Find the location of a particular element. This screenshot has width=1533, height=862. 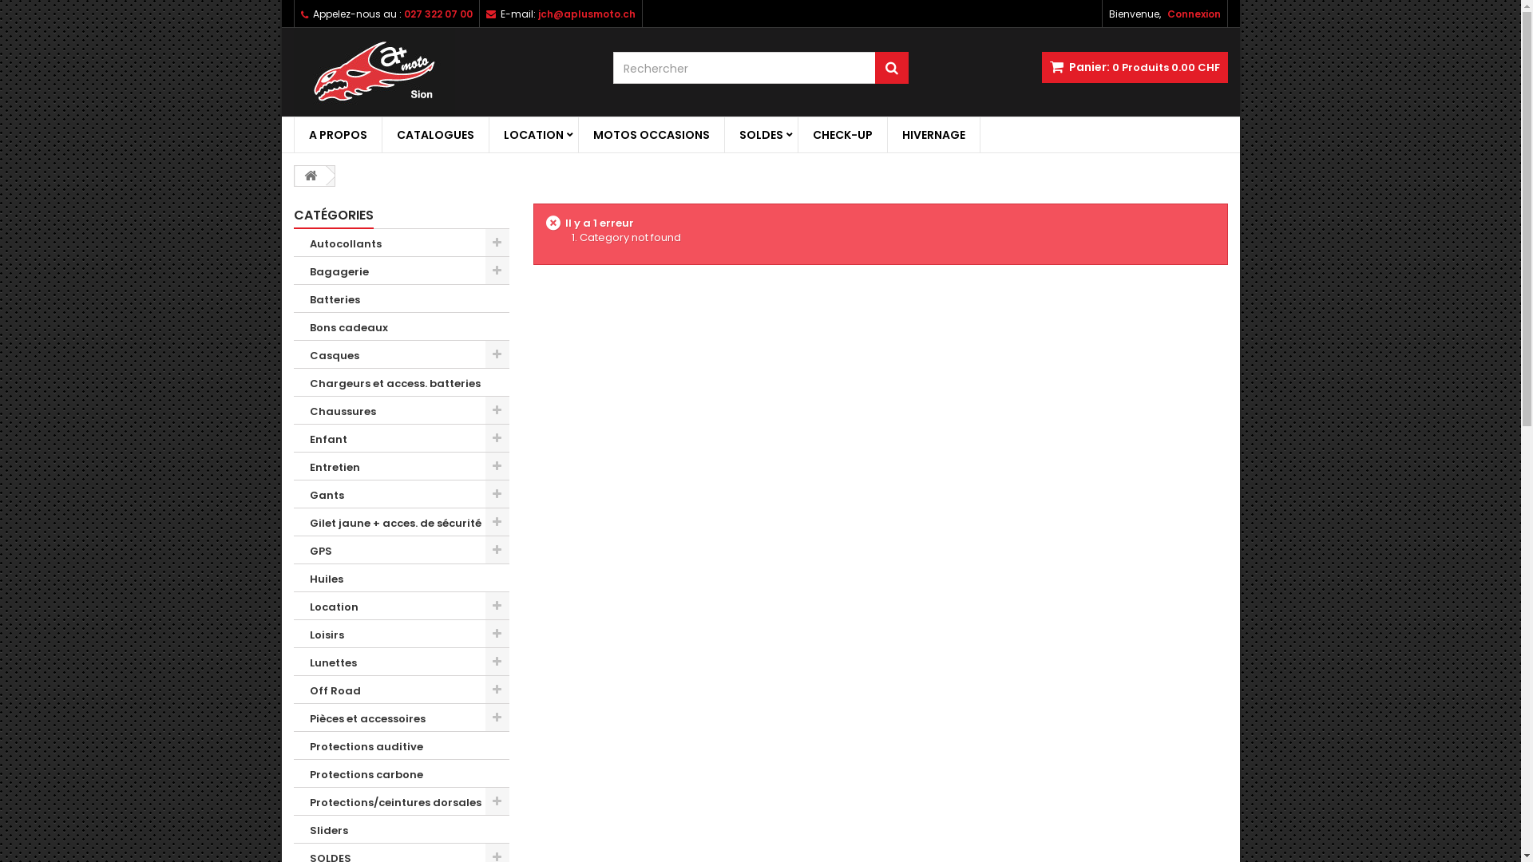

CHECK-UP is located at coordinates (843, 135).